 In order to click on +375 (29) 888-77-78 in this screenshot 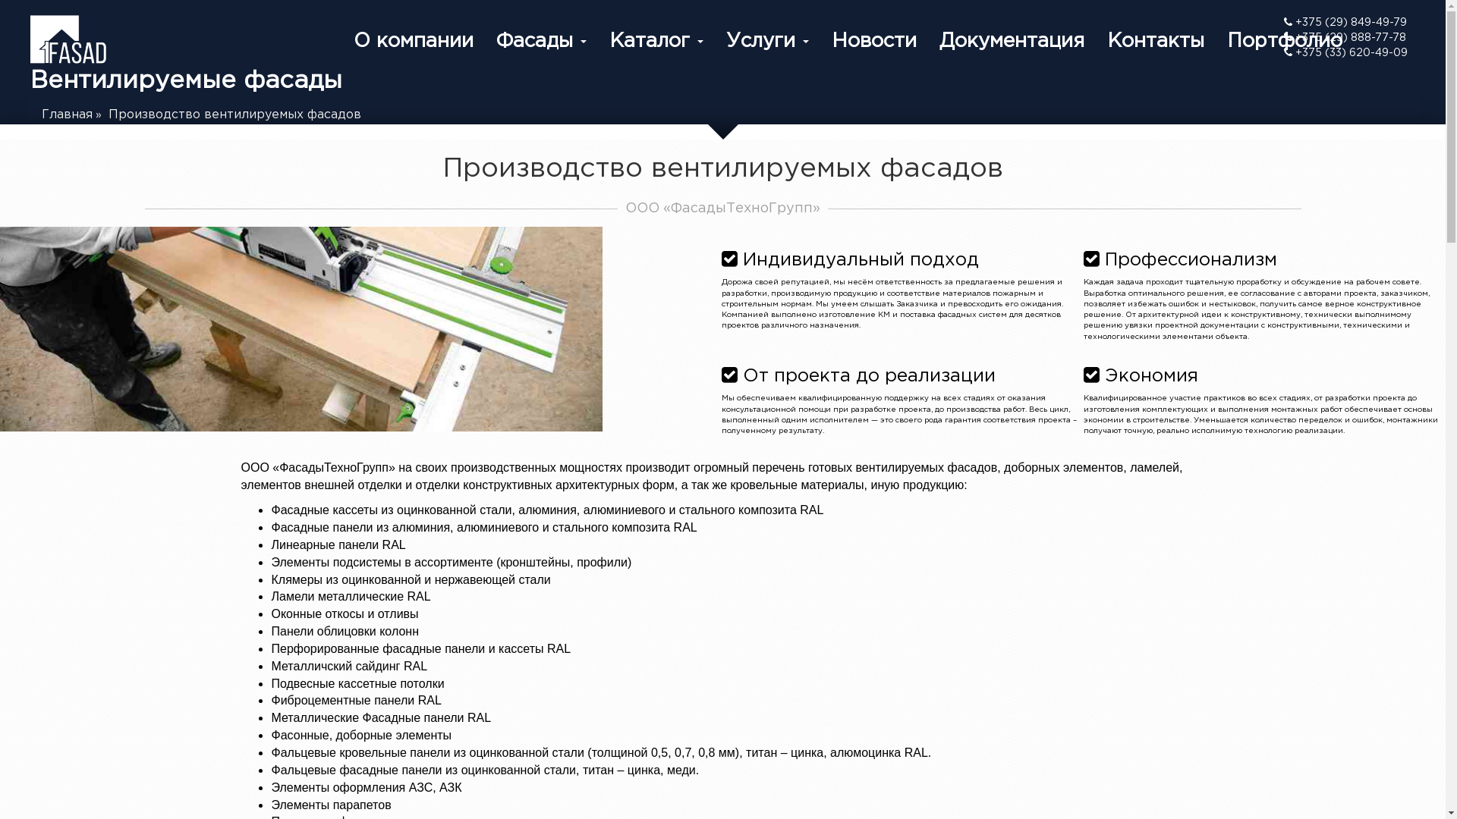, I will do `click(1346, 38)`.